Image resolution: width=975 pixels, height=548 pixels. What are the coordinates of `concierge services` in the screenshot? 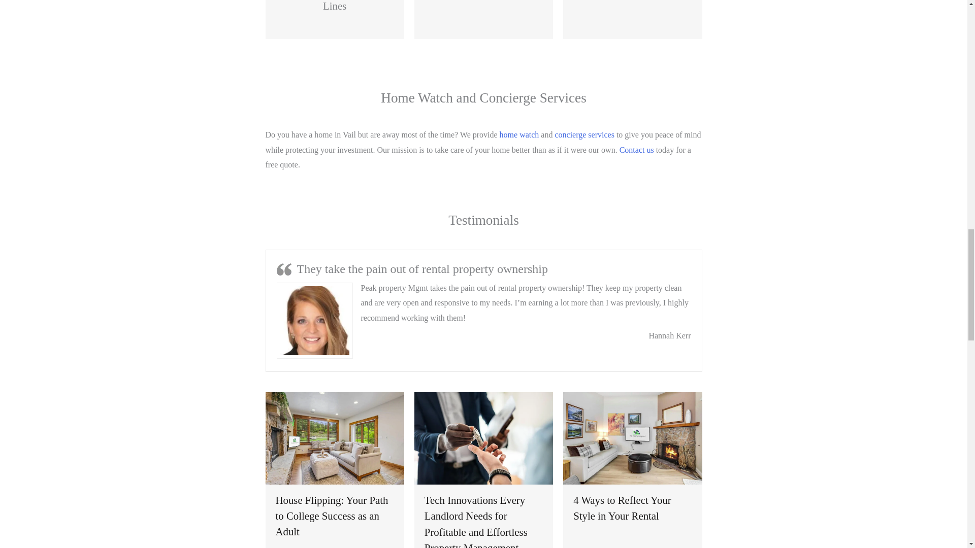 It's located at (584, 135).